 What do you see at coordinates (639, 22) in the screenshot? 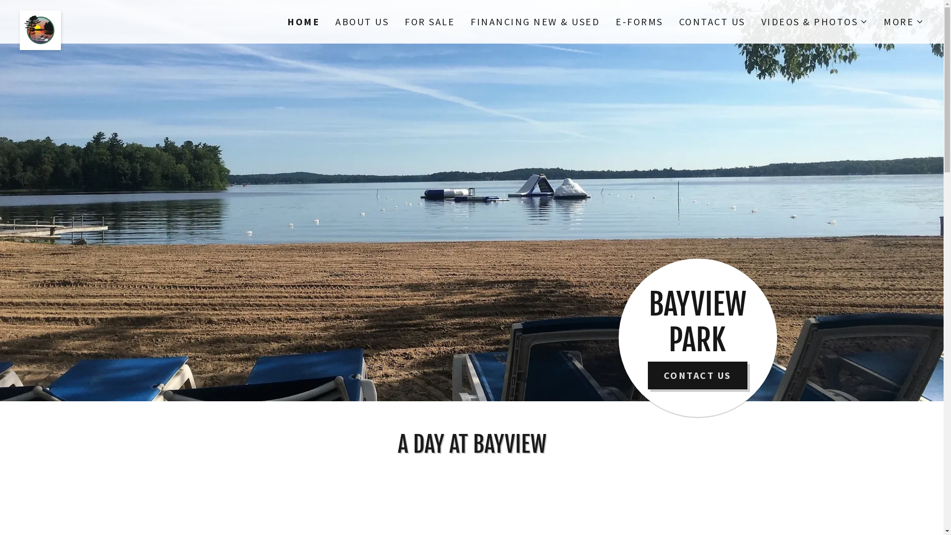
I see `E-FORMS` at bounding box center [639, 22].